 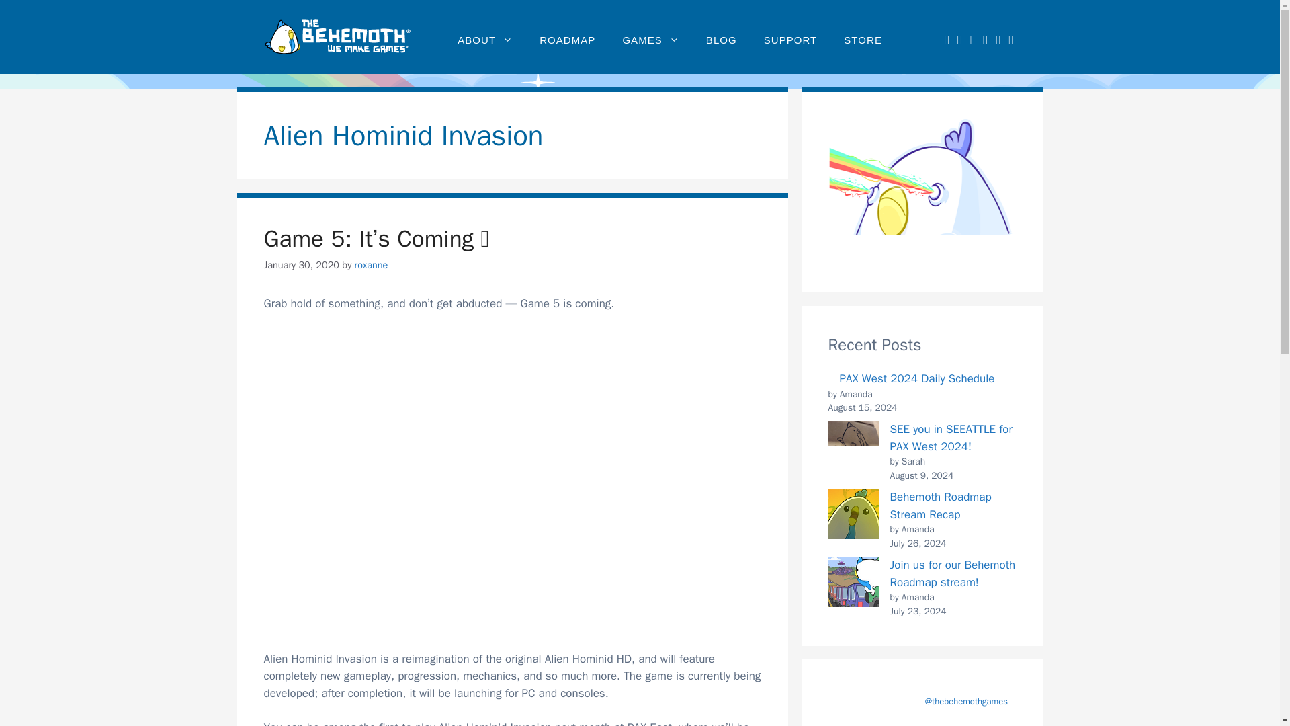 I want to click on STORE, so click(x=863, y=40).